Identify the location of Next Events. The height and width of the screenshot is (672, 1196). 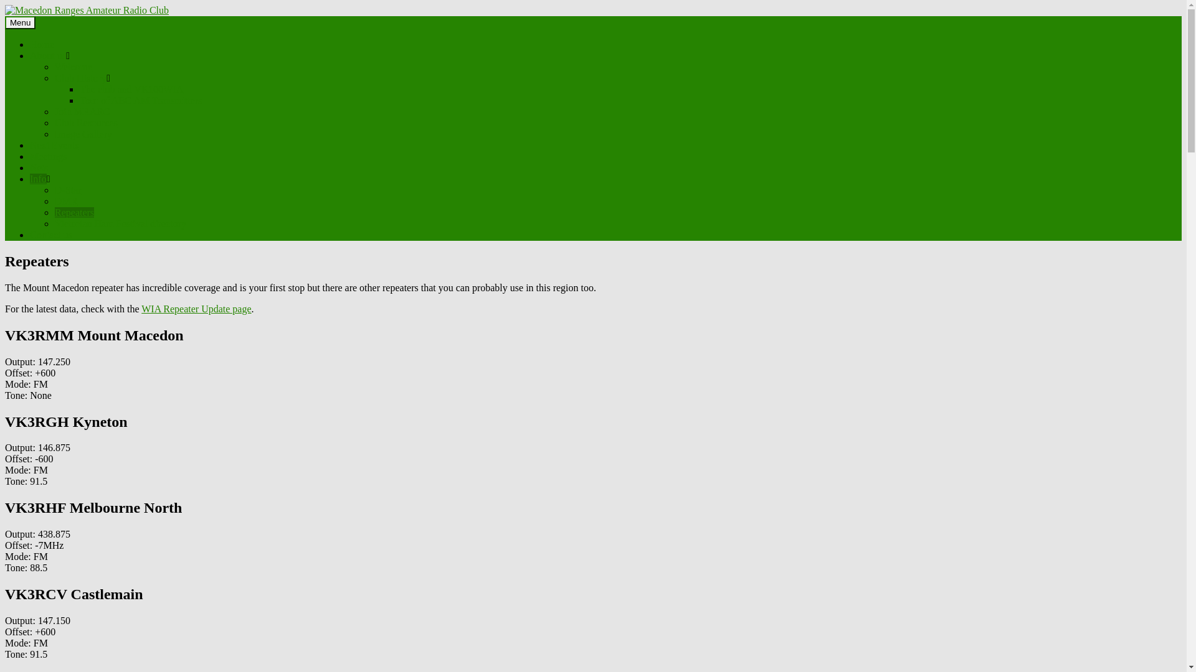
(55, 146).